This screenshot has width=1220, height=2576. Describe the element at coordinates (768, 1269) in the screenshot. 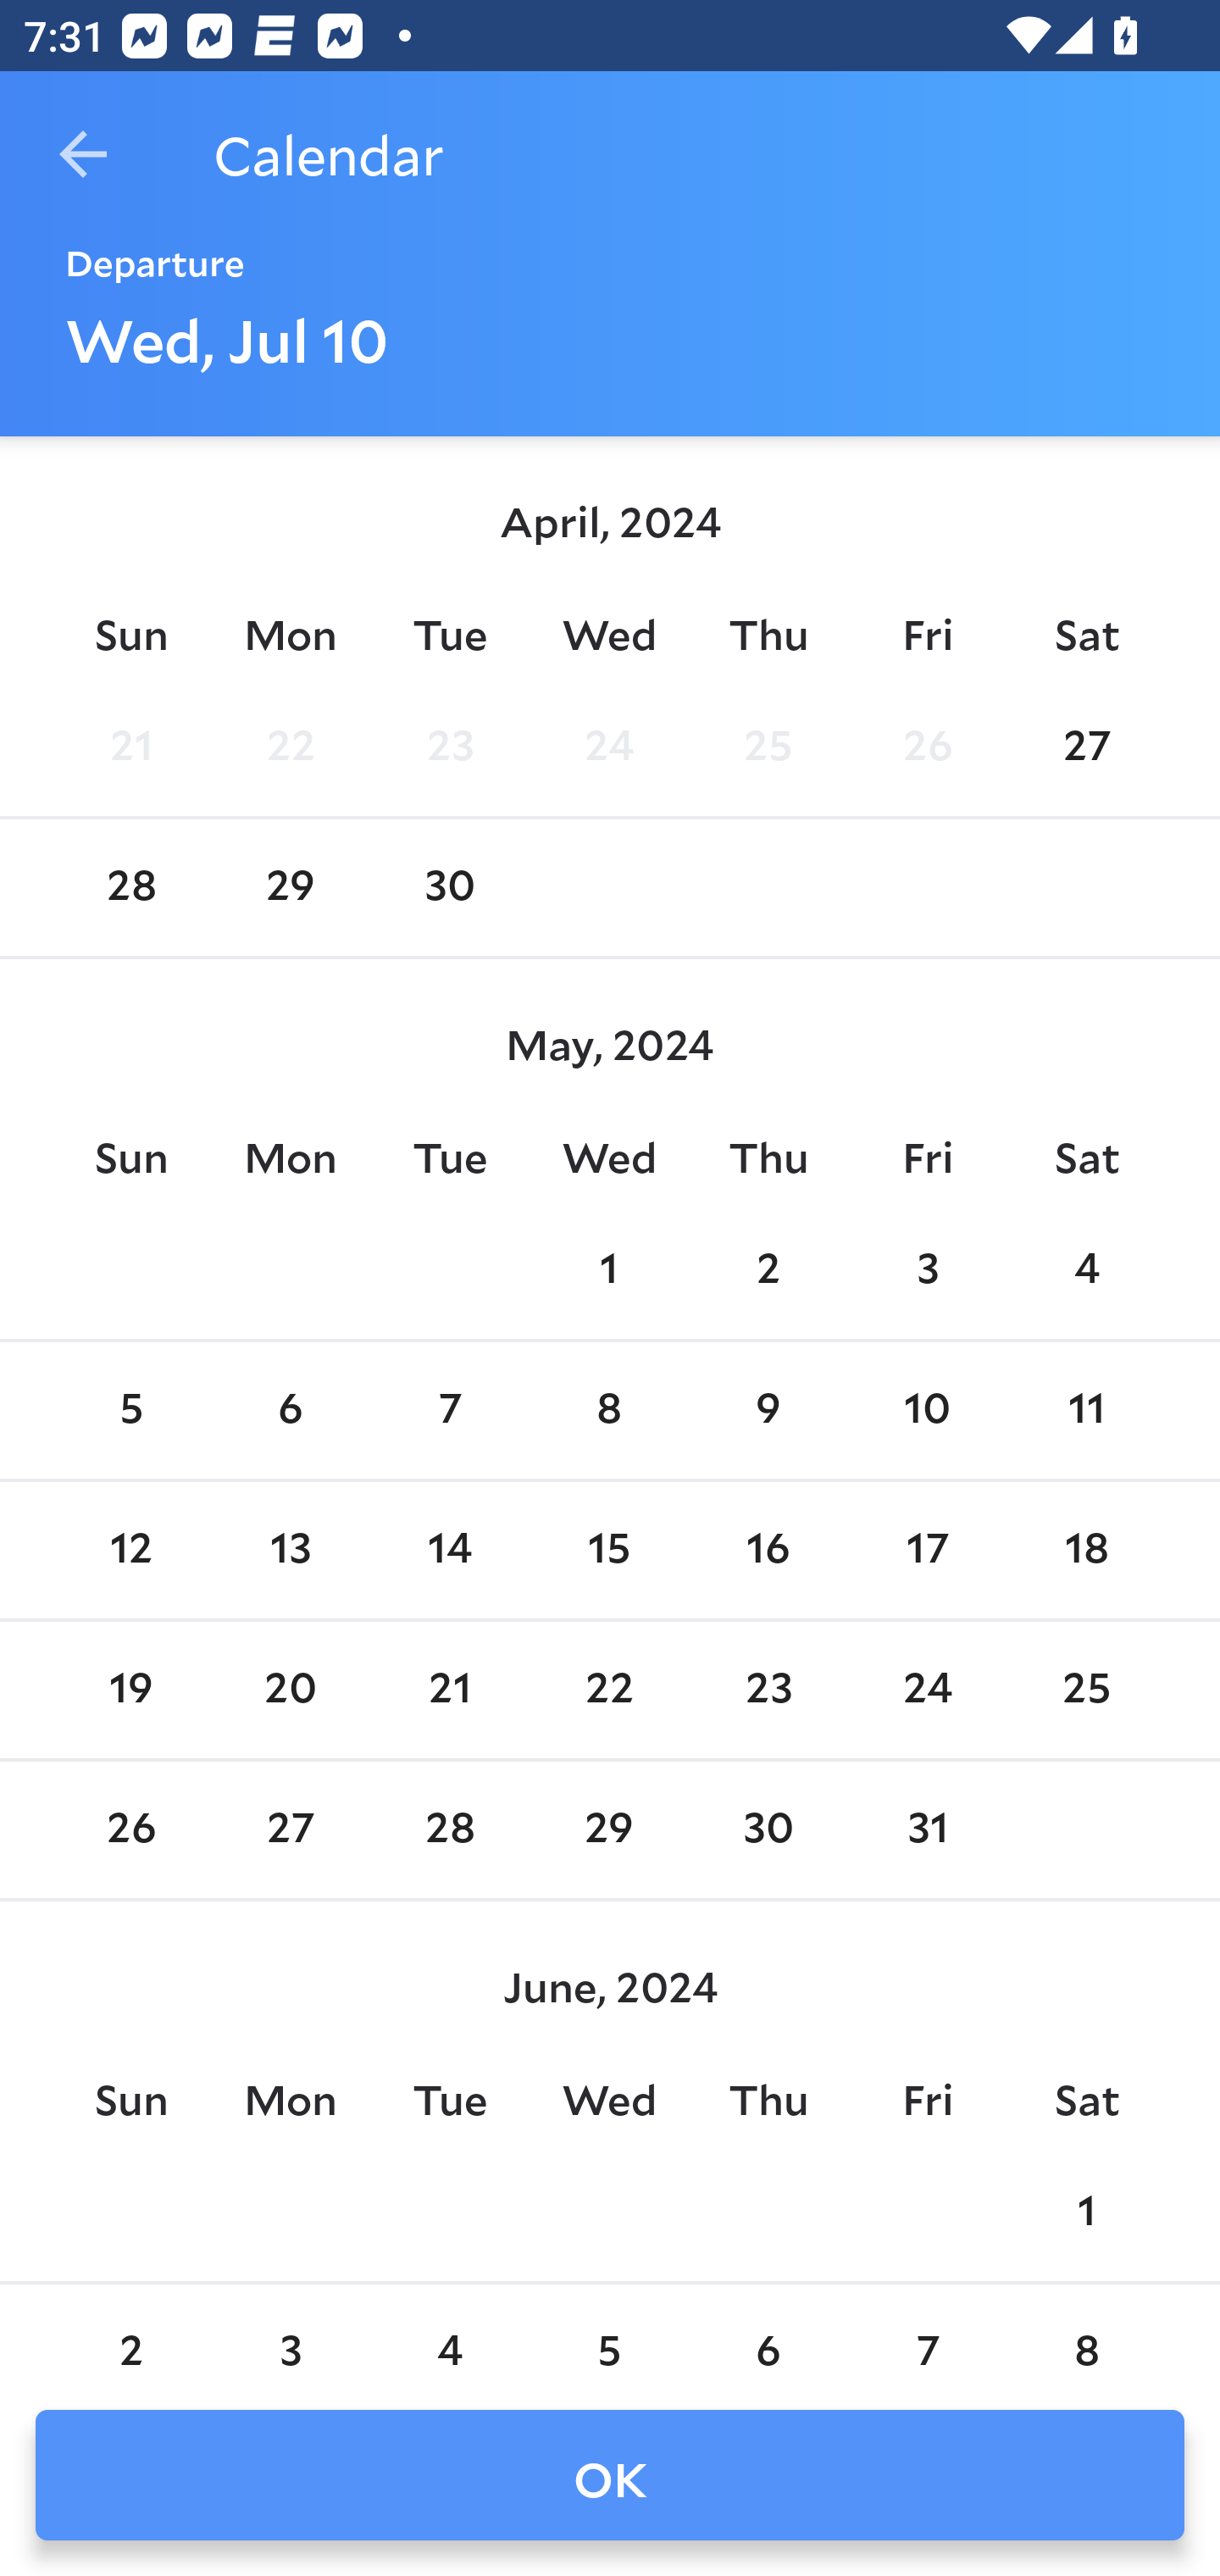

I see `2` at that location.